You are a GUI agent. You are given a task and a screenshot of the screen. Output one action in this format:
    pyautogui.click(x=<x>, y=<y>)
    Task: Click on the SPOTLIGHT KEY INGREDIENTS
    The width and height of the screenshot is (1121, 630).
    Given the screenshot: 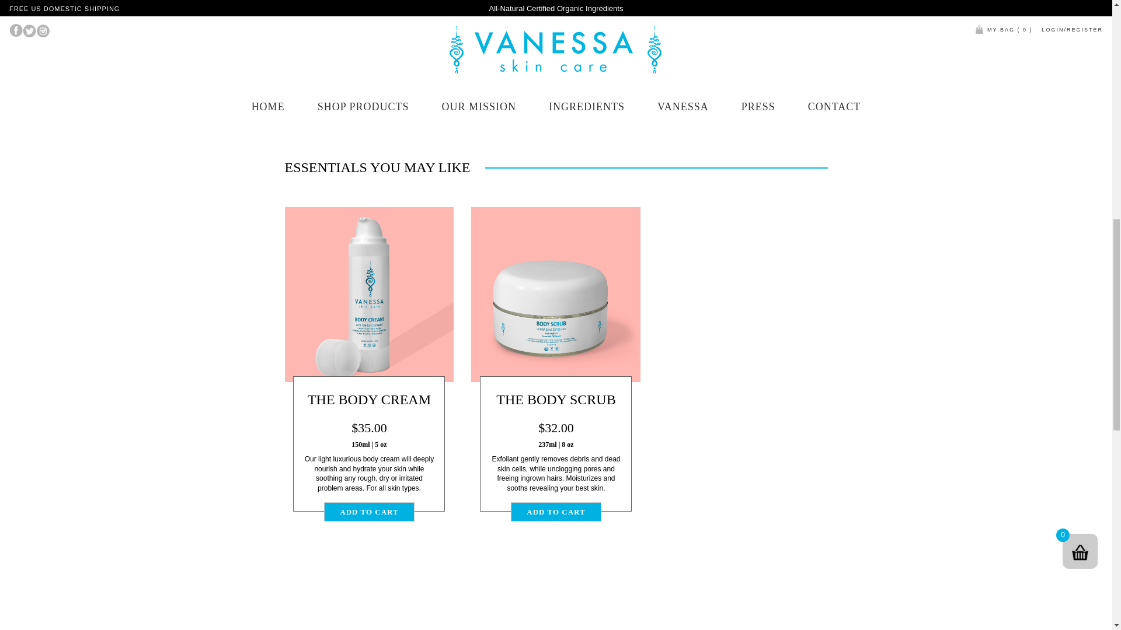 What is the action you would take?
    pyautogui.click(x=720, y=38)
    